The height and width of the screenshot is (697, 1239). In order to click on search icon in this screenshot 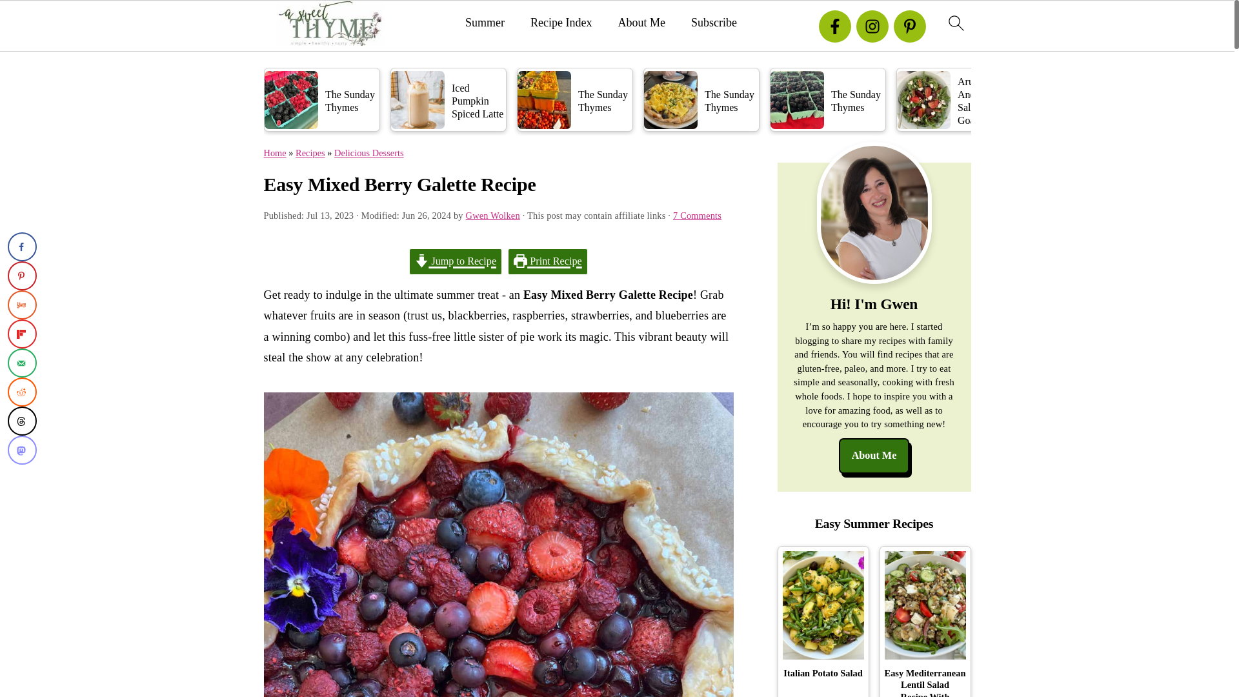, I will do `click(955, 23)`.